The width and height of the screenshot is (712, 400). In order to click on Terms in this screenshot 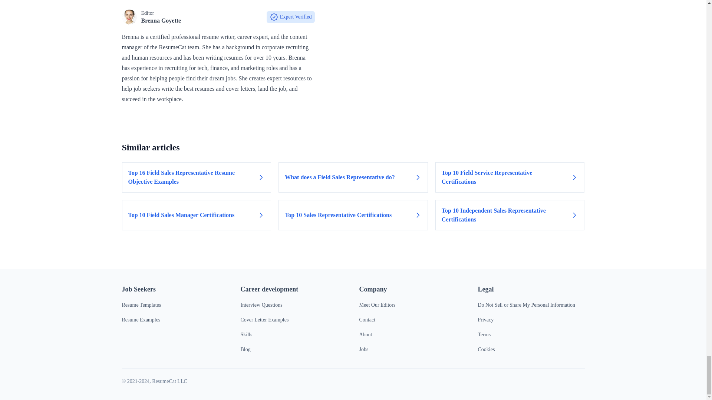, I will do `click(484, 335)`.